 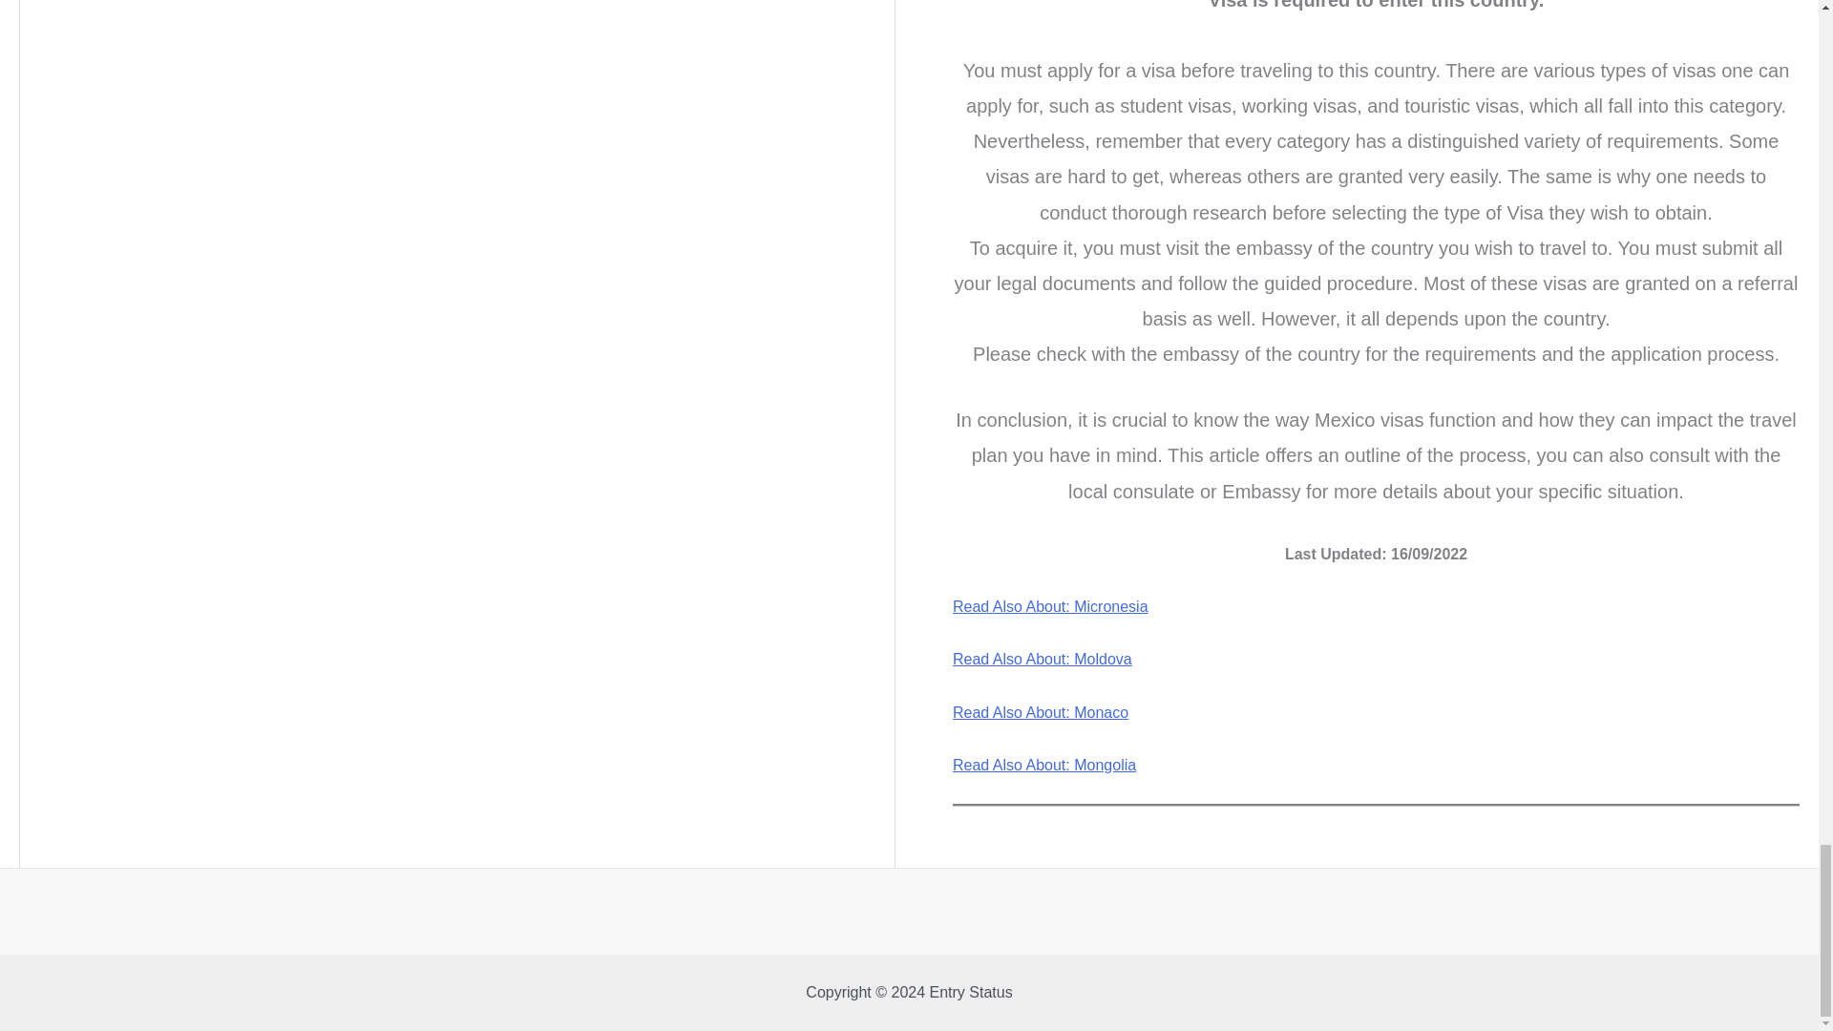 I want to click on Read Also About: Monaco, so click(x=1041, y=712).